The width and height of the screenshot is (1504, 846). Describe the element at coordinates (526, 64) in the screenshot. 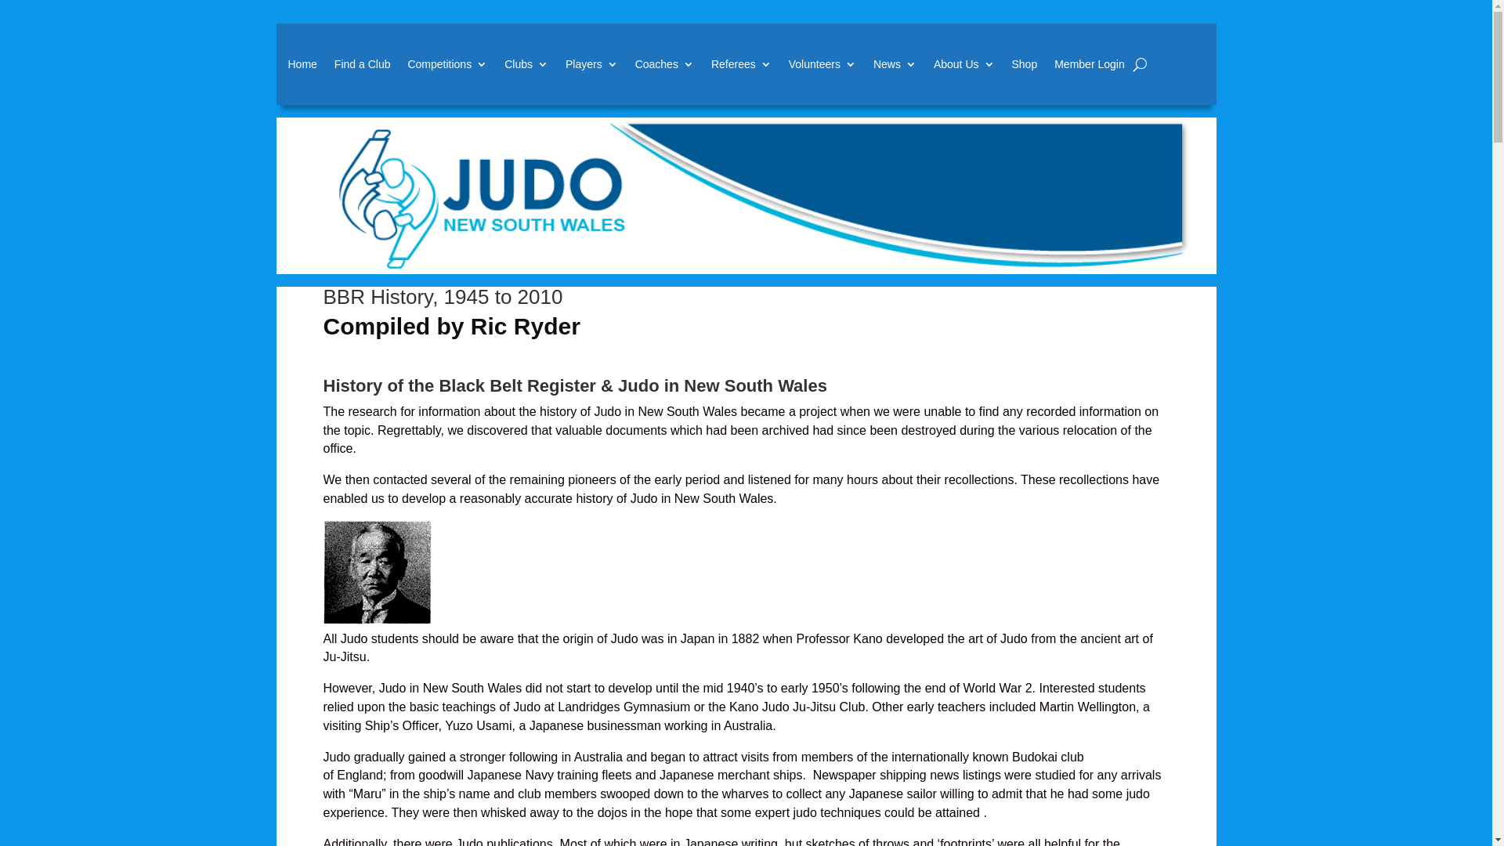

I see `Clubs` at that location.